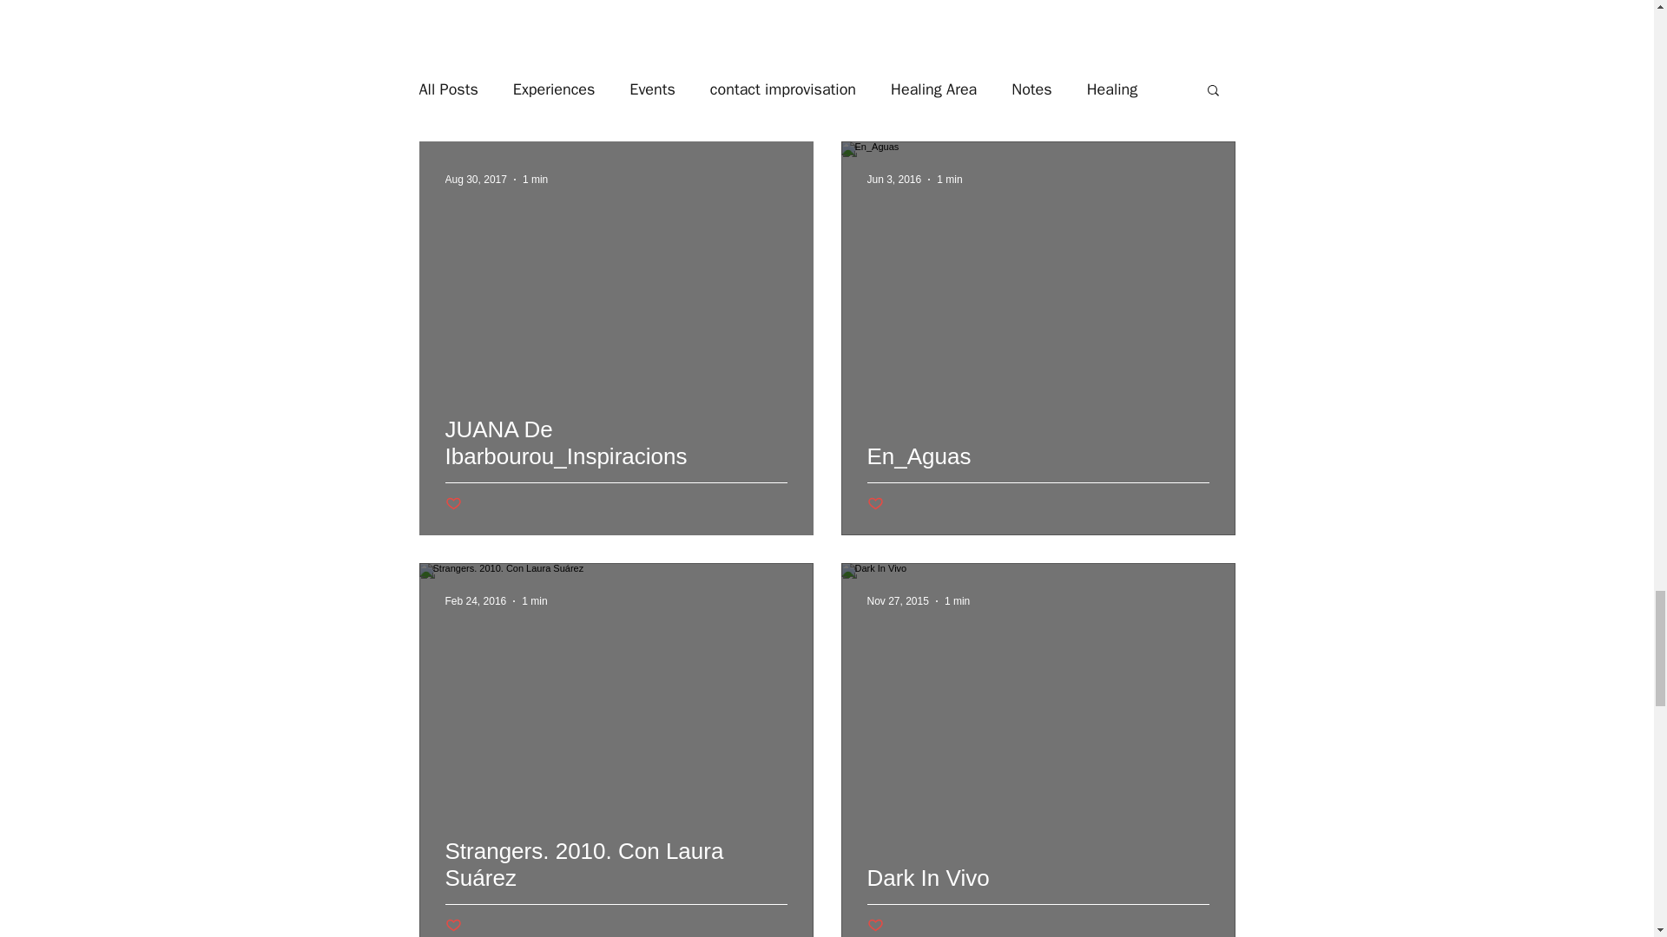 The width and height of the screenshot is (1667, 937). I want to click on Healing, so click(1112, 88).